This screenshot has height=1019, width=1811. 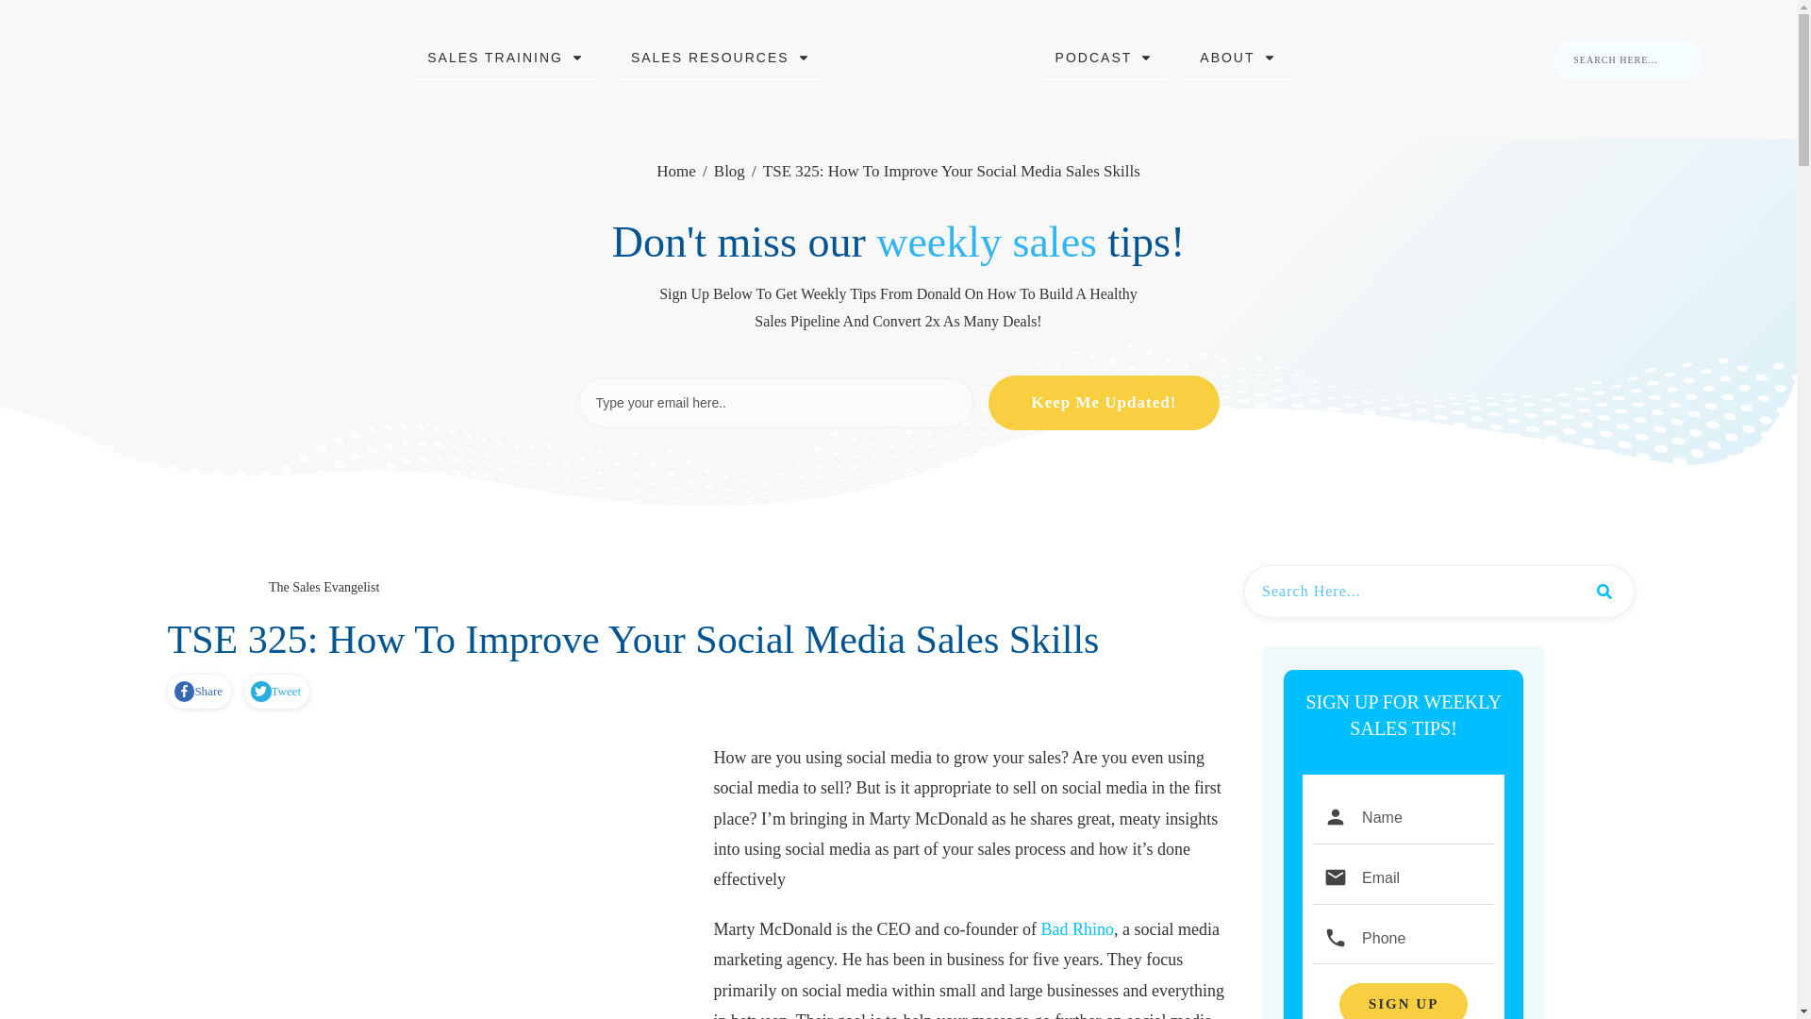 I want to click on Blog, so click(x=728, y=172).